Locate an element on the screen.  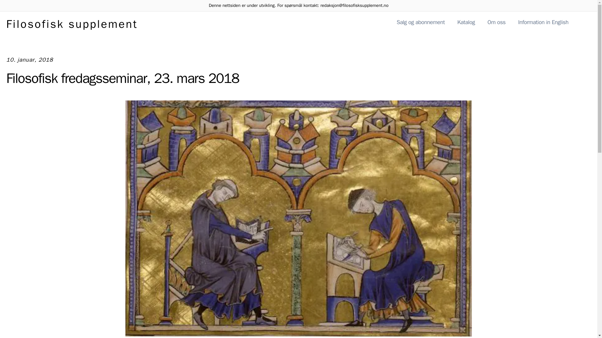
Salg og abonnement is located at coordinates (421, 22).